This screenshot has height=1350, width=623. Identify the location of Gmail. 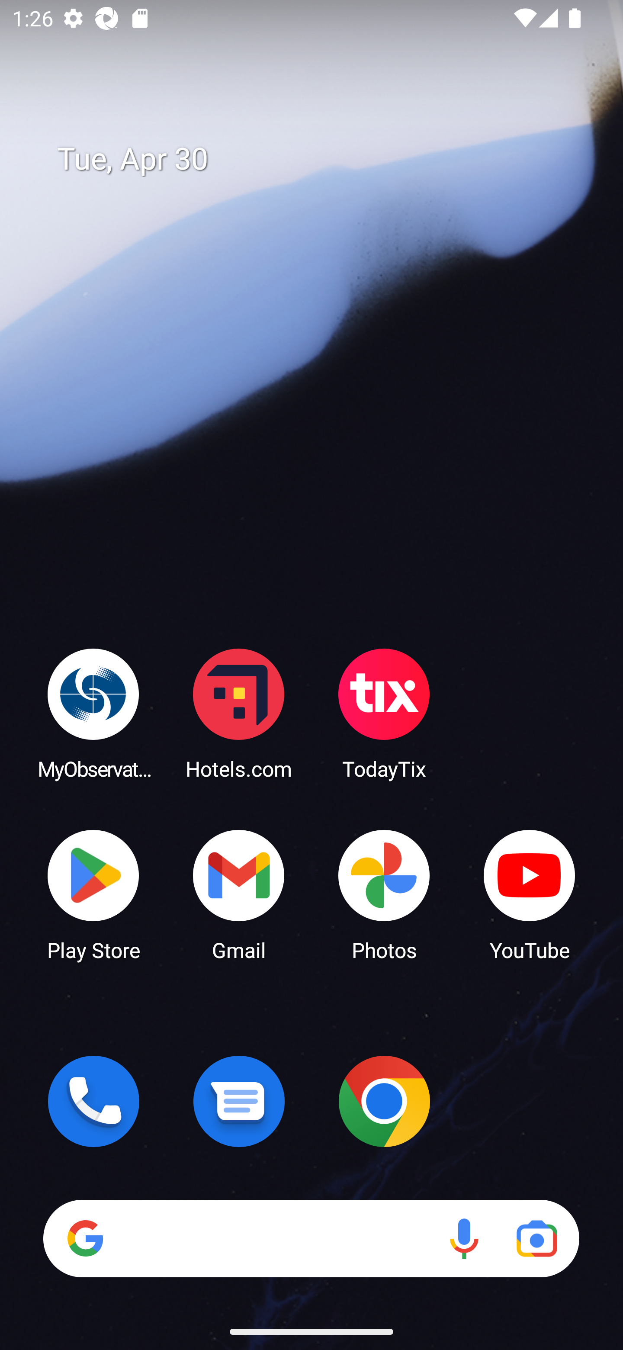
(239, 894).